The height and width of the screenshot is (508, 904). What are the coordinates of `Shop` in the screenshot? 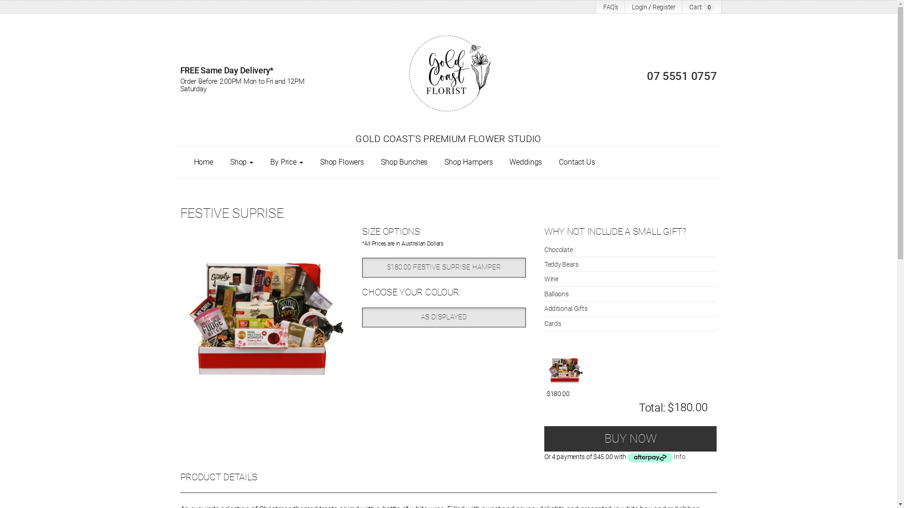 It's located at (242, 162).